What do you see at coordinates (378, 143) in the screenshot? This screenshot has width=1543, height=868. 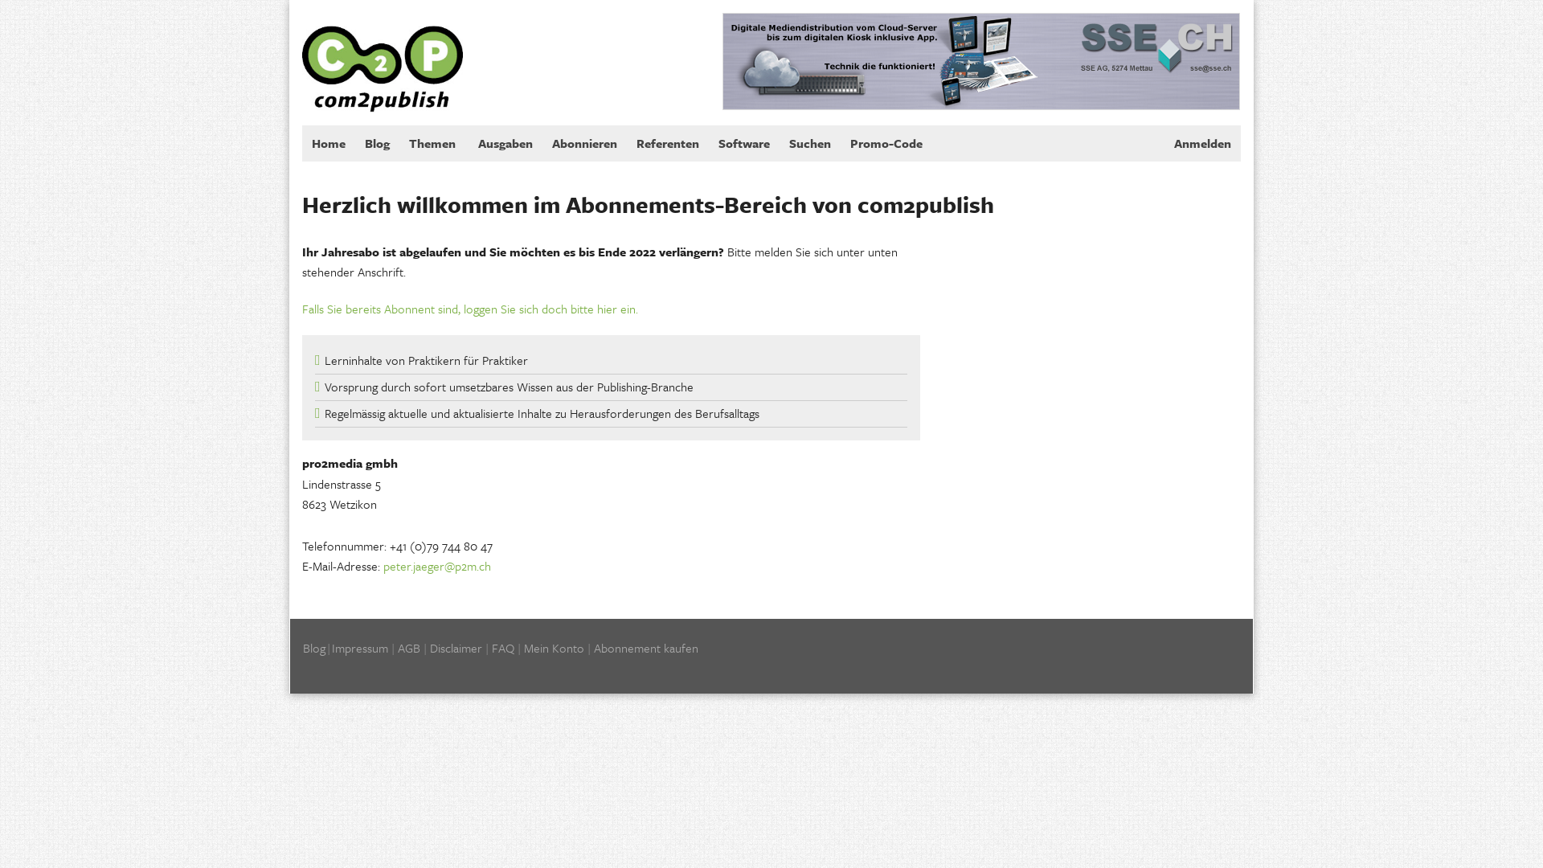 I see `Blog` at bounding box center [378, 143].